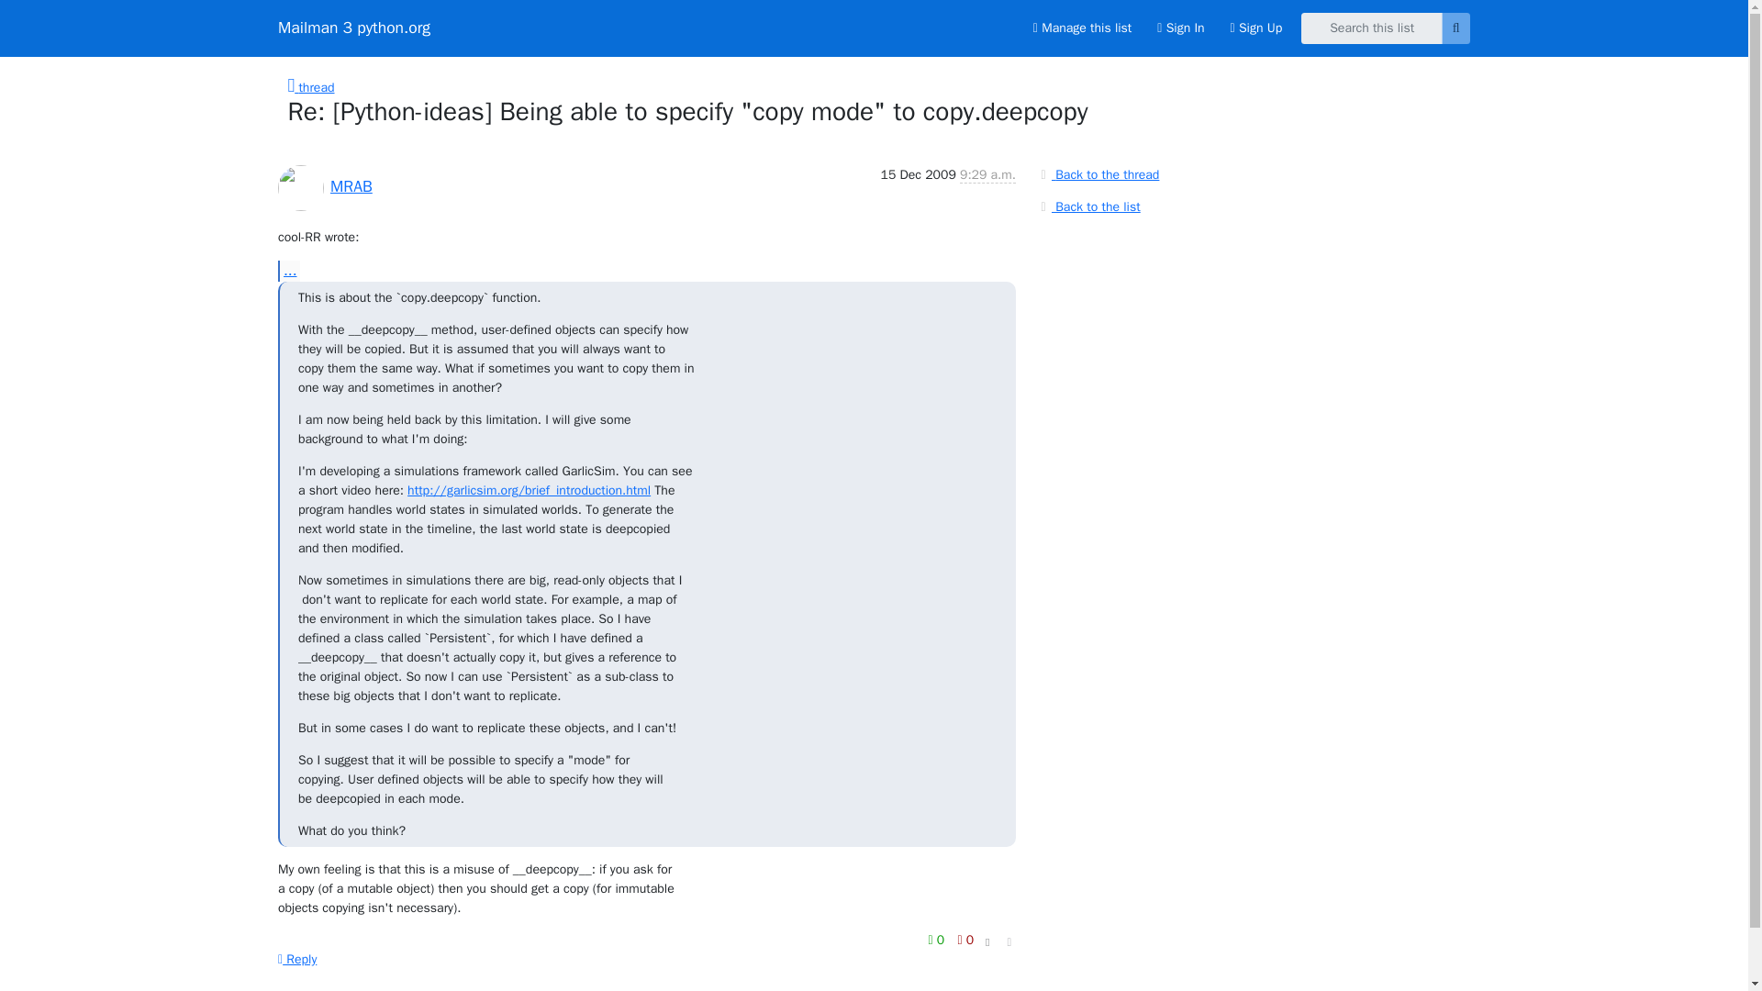  Describe the element at coordinates (1081, 28) in the screenshot. I see `Manage this list` at that location.